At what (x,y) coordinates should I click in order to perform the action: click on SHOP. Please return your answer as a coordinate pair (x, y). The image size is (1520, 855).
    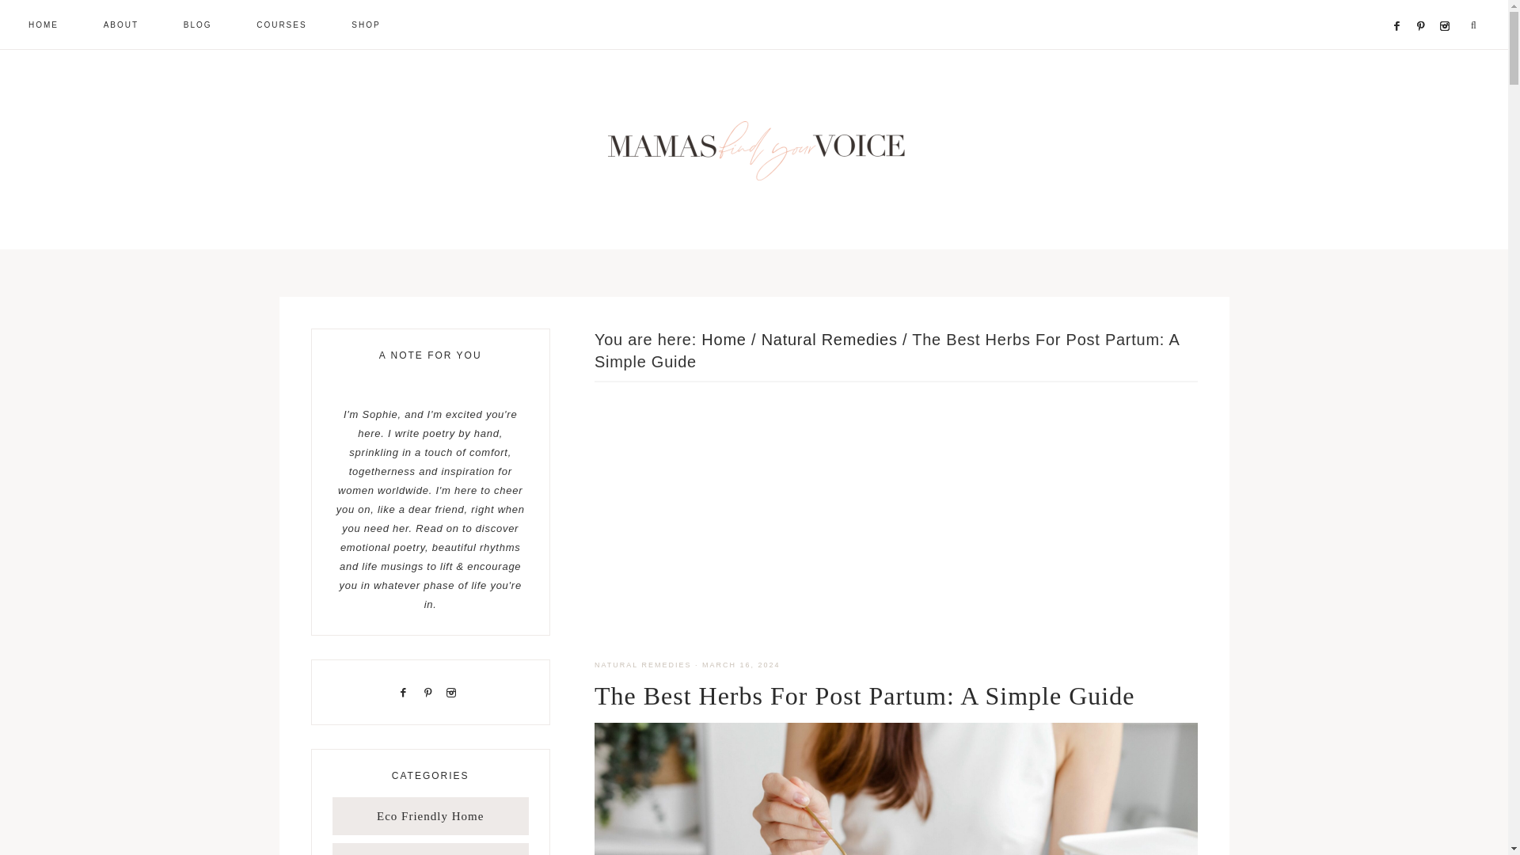
    Looking at the image, I should click on (366, 24).